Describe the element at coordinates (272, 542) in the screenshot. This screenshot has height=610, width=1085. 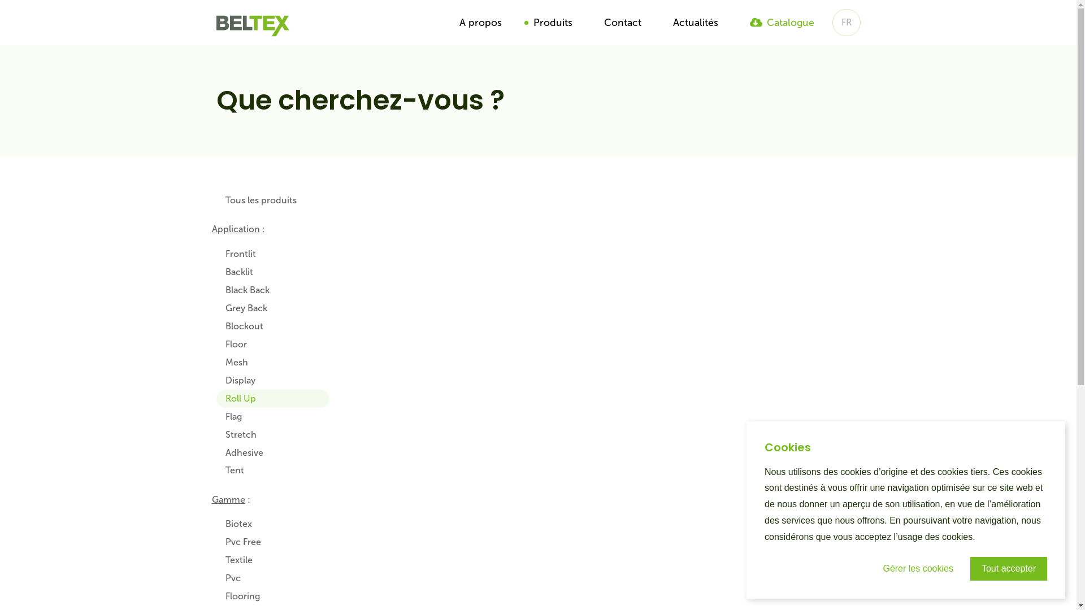
I see `Pvc Free` at that location.